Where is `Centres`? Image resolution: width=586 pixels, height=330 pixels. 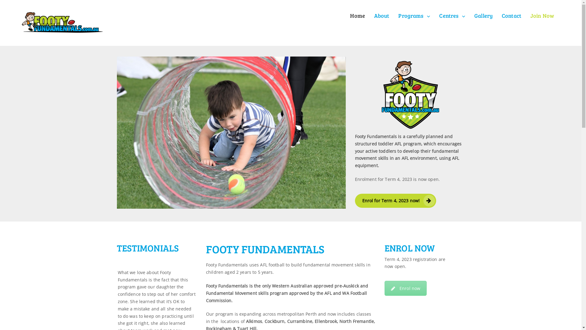
Centres is located at coordinates (452, 16).